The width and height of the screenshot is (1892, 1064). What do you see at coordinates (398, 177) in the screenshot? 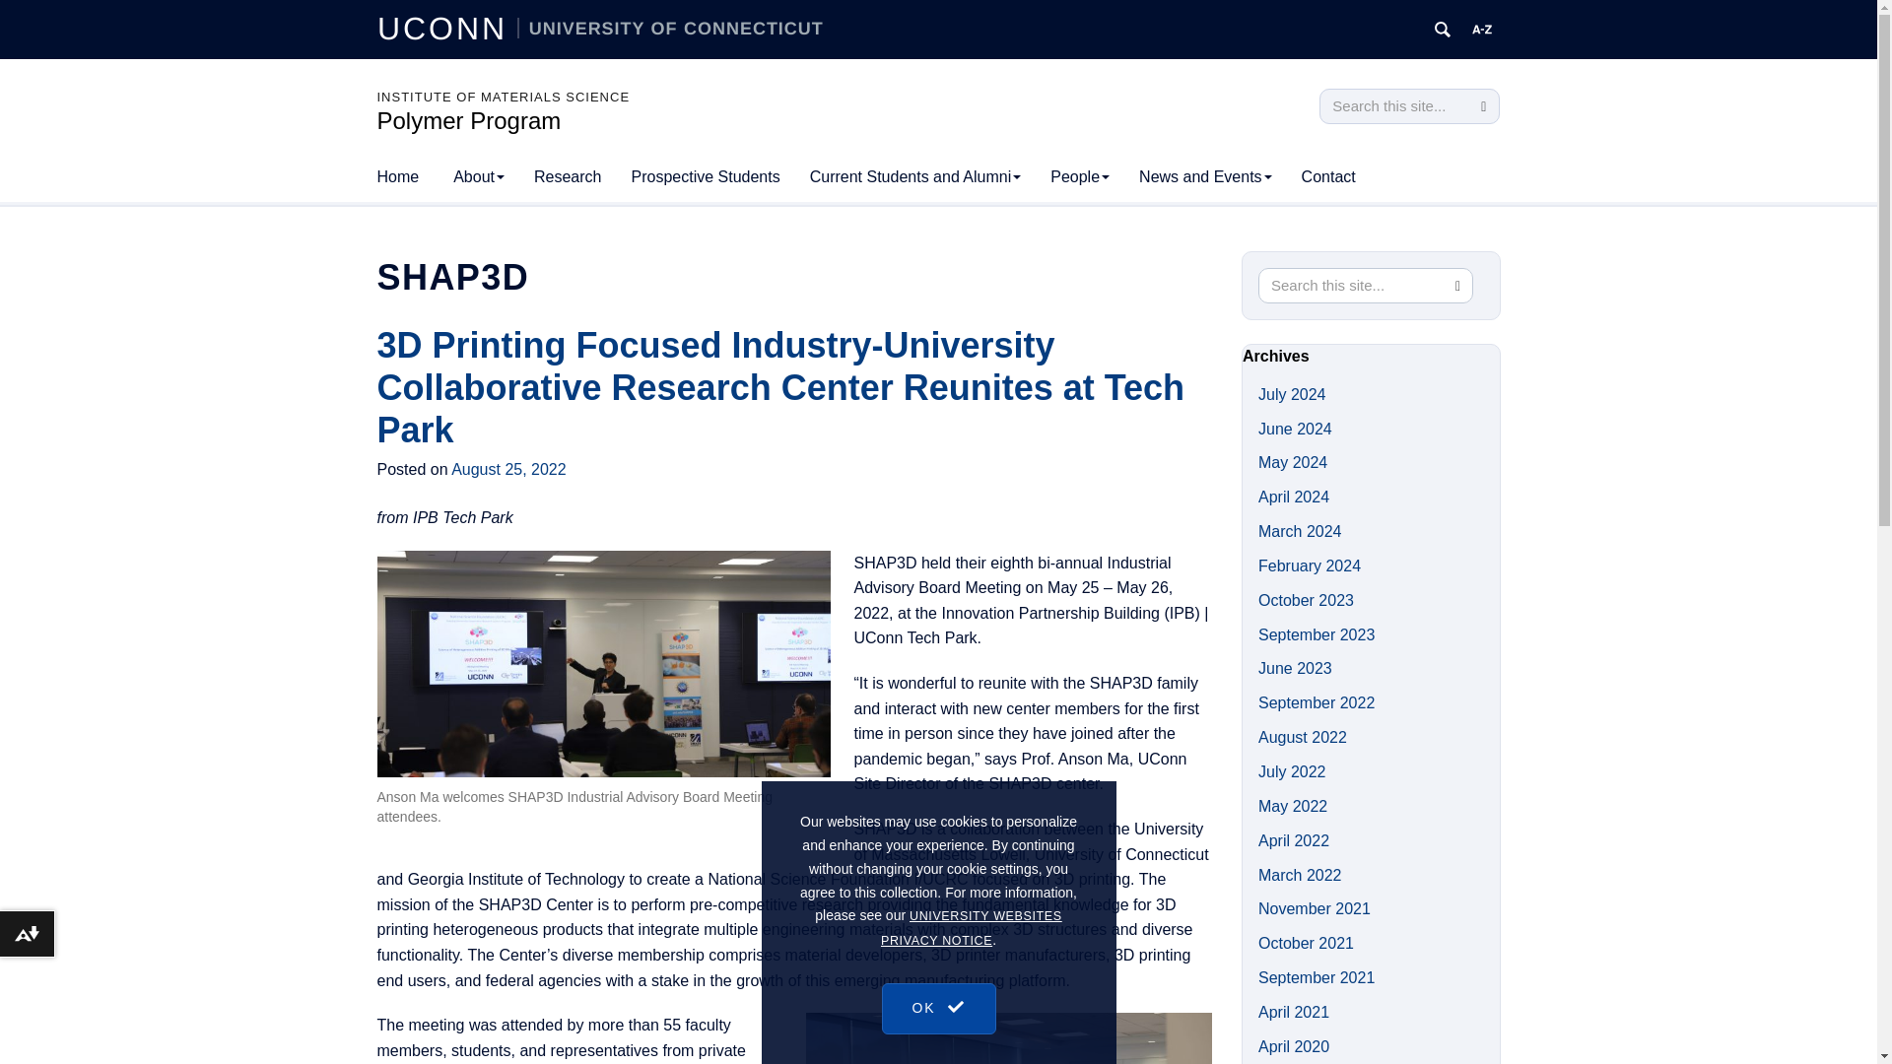
I see `Home` at bounding box center [398, 177].